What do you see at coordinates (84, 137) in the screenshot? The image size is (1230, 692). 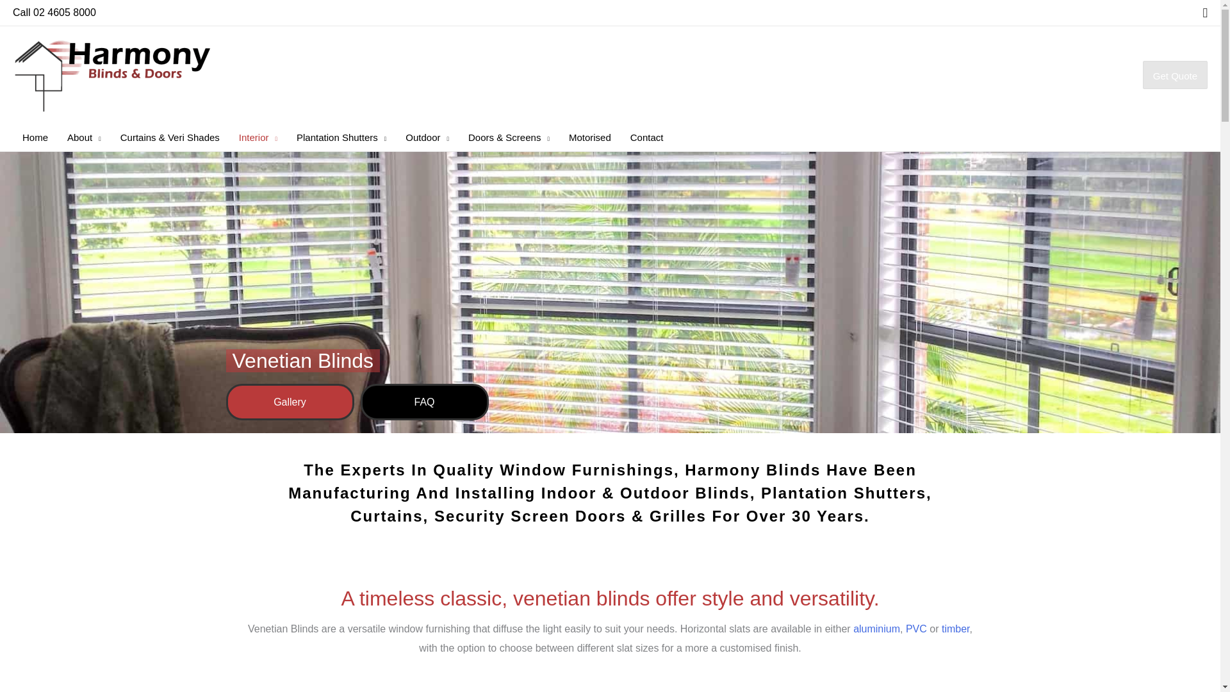 I see `About` at bounding box center [84, 137].